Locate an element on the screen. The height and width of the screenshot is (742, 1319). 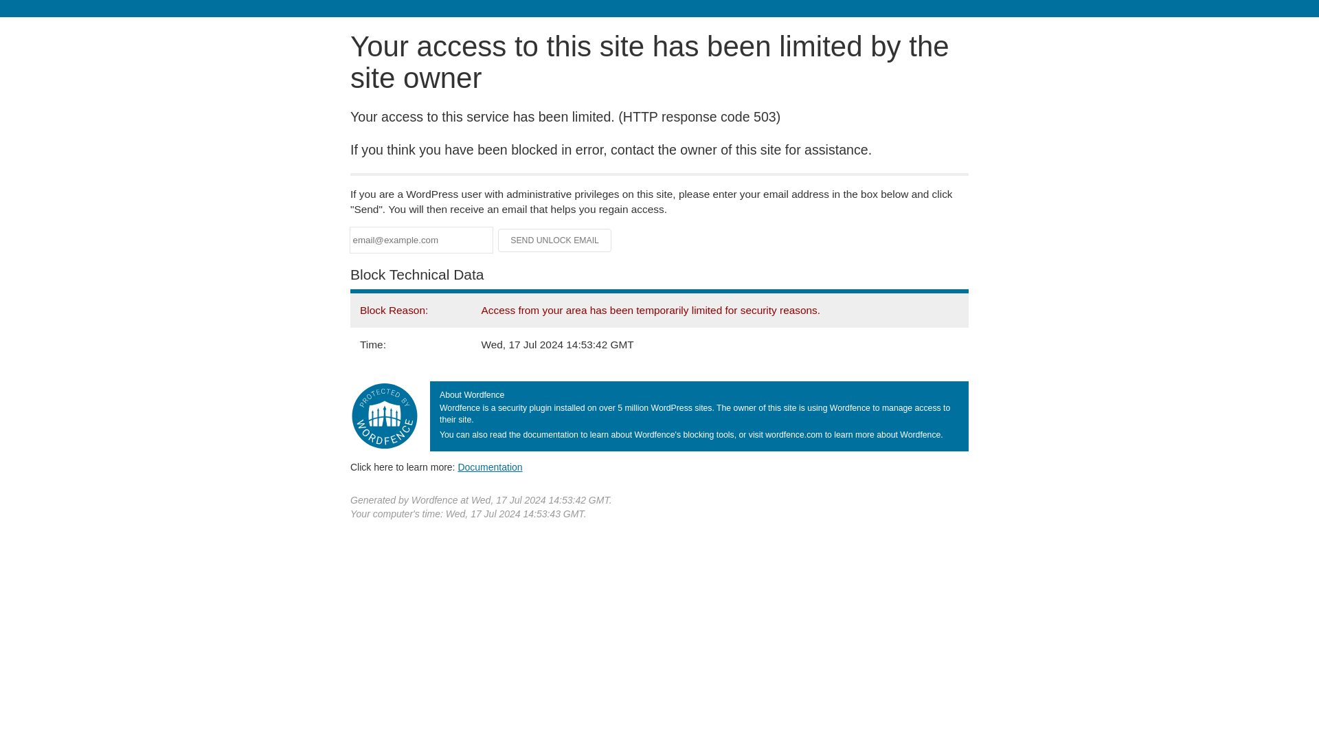
Send Unlock Email is located at coordinates (555, 240).